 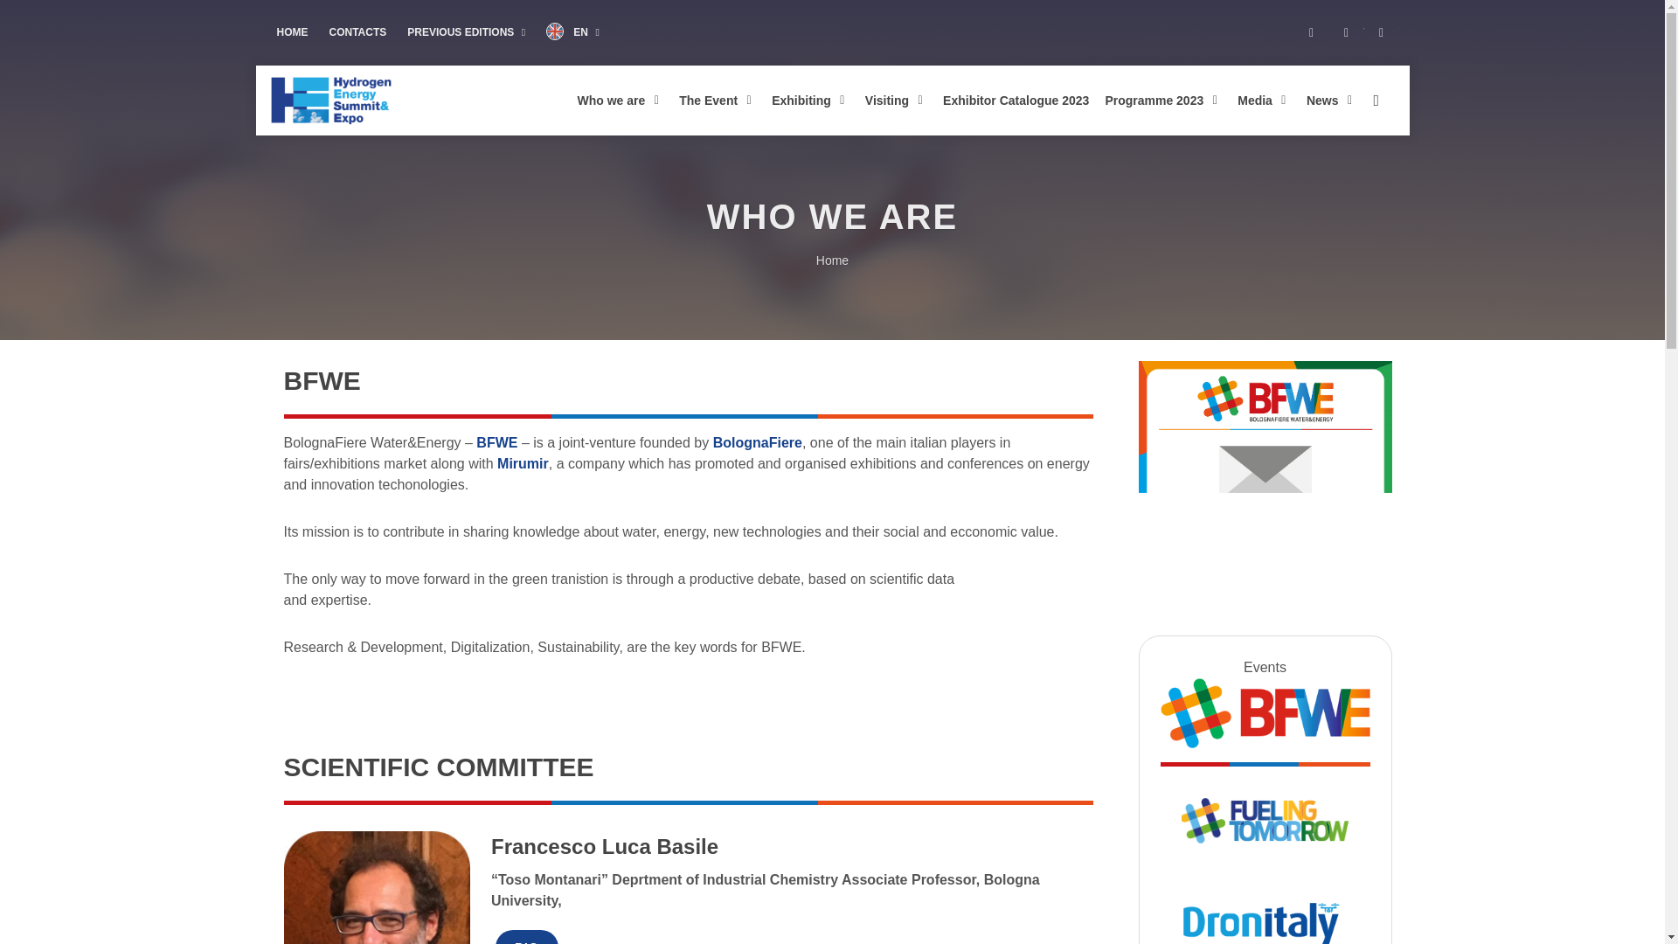 What do you see at coordinates (465, 32) in the screenshot?
I see `PREVIOUS EDITIONS` at bounding box center [465, 32].